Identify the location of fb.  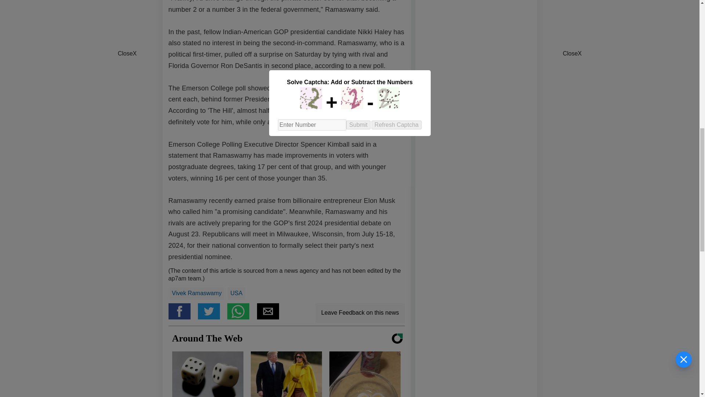
(183, 317).